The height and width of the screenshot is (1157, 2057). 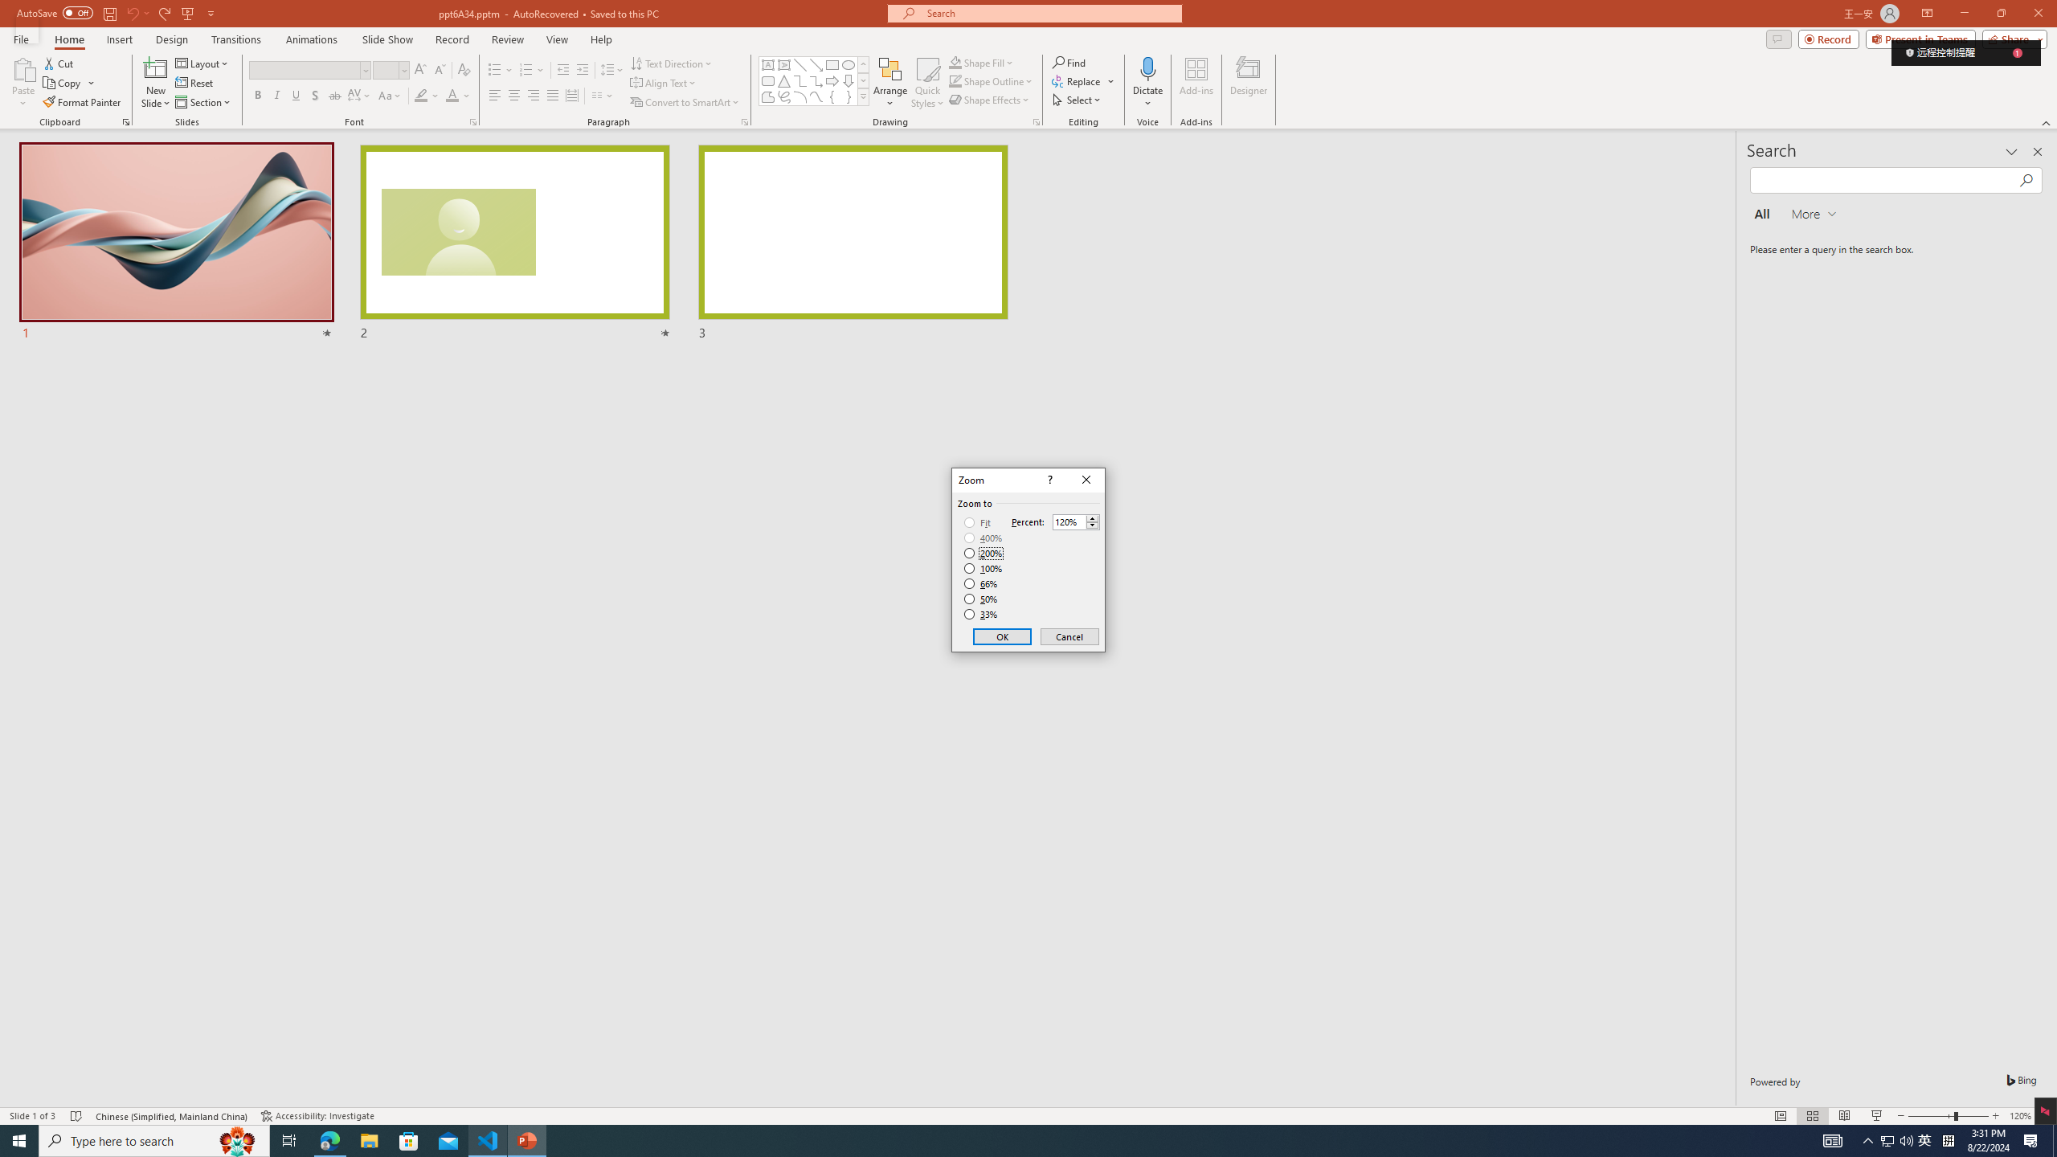 What do you see at coordinates (551, 96) in the screenshot?
I see `Justify` at bounding box center [551, 96].